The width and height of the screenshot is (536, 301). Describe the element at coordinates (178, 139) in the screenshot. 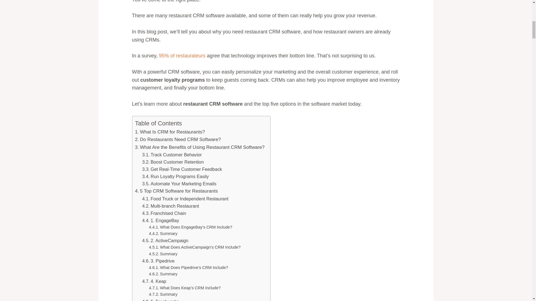

I see `Do Restaurants Need CRM Software?` at that location.